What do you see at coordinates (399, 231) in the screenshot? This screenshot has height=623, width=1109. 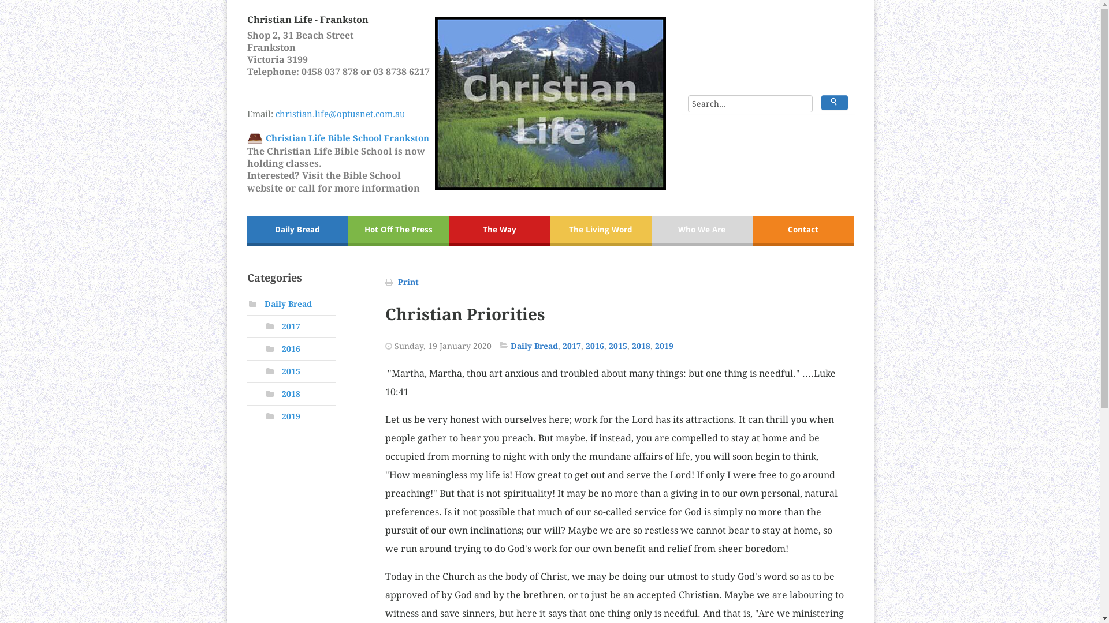 I see `Hot Off The Press` at bounding box center [399, 231].